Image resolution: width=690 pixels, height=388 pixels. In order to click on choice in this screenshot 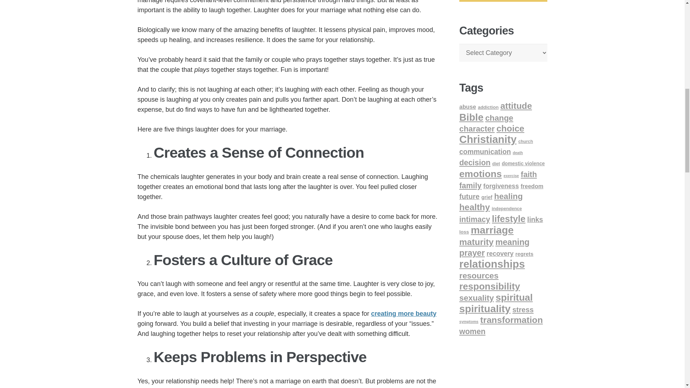, I will do `click(510, 129)`.